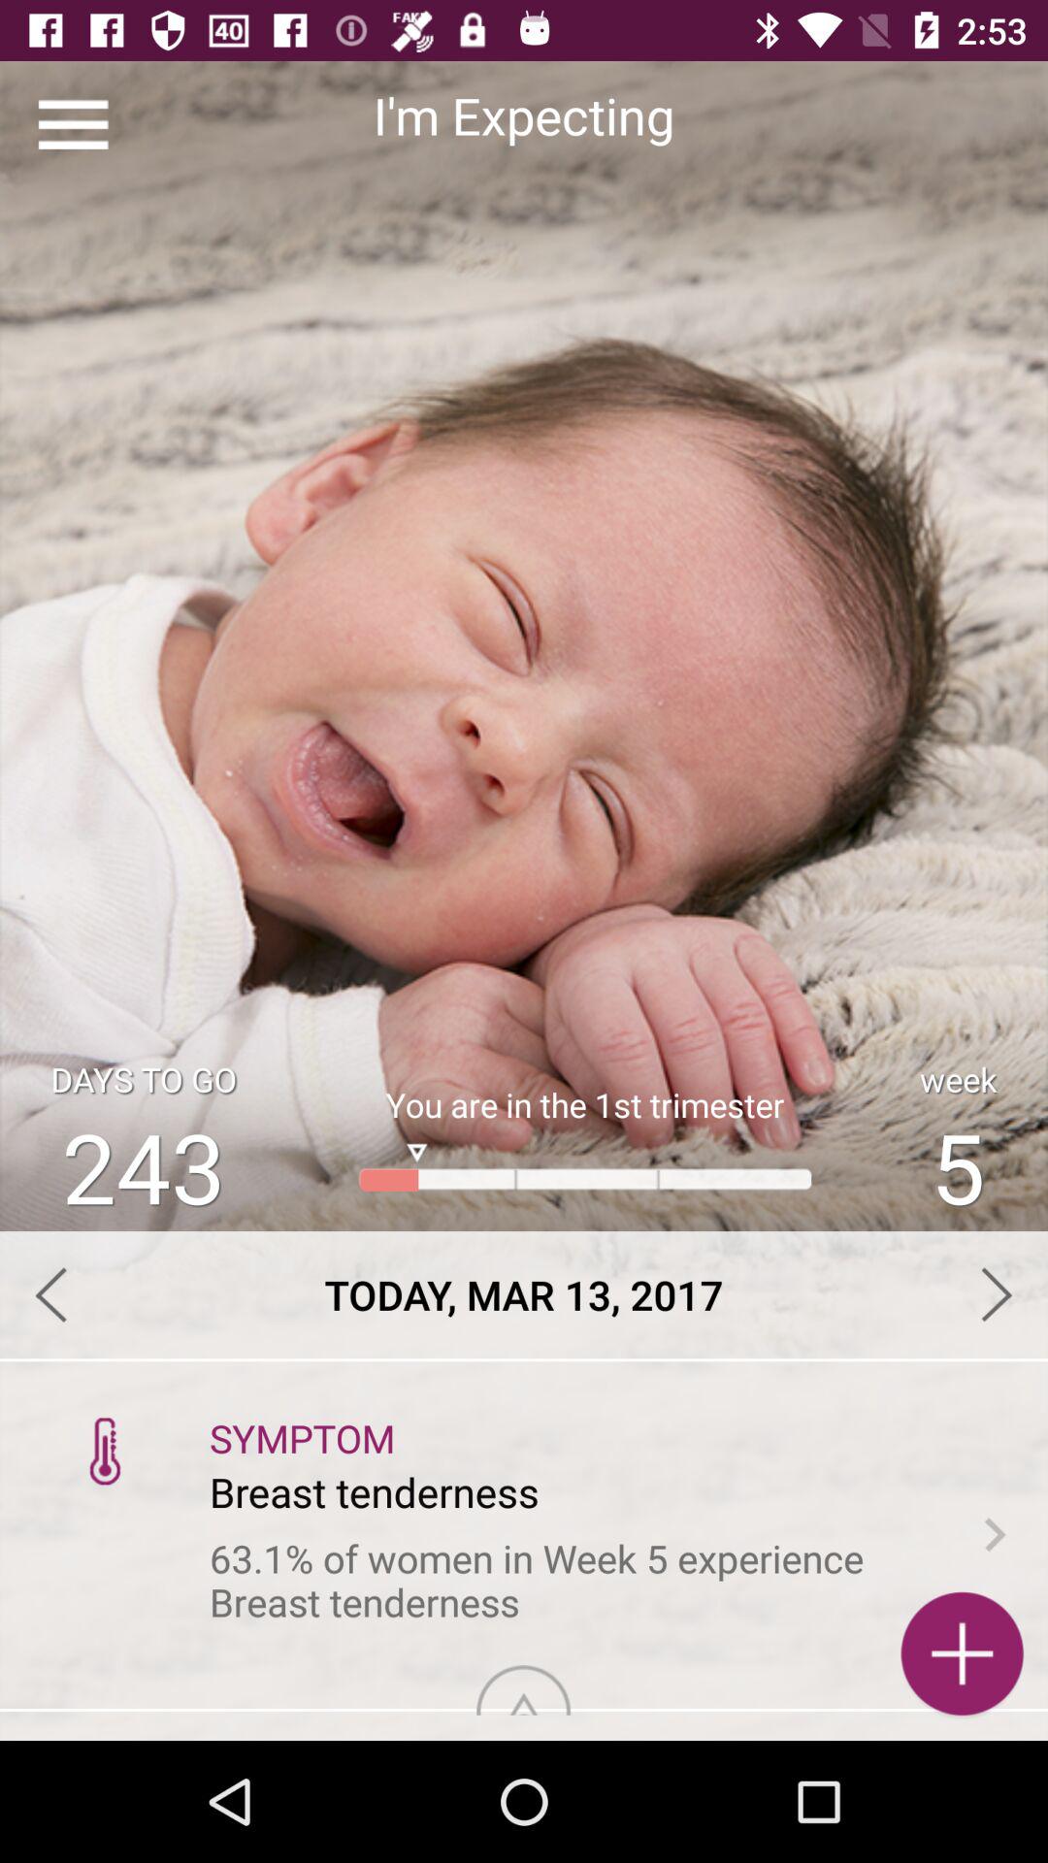 The height and width of the screenshot is (1863, 1048). Describe the element at coordinates (105, 1450) in the screenshot. I see `select the icon to the left of the symptom app` at that location.